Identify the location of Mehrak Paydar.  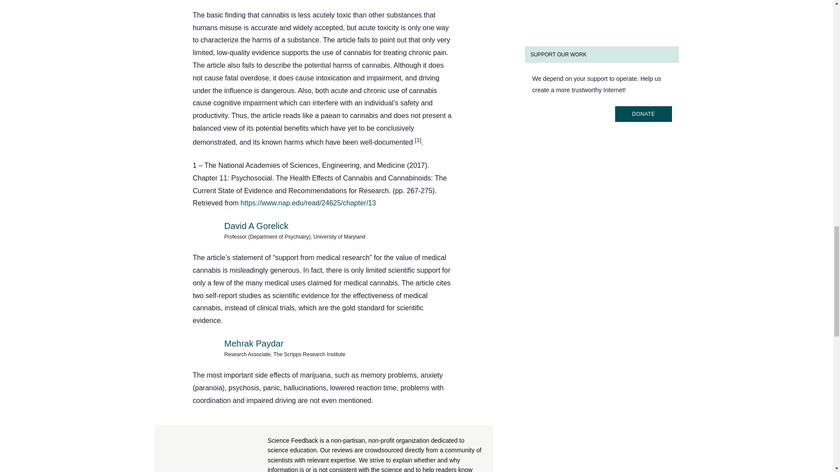
(254, 344).